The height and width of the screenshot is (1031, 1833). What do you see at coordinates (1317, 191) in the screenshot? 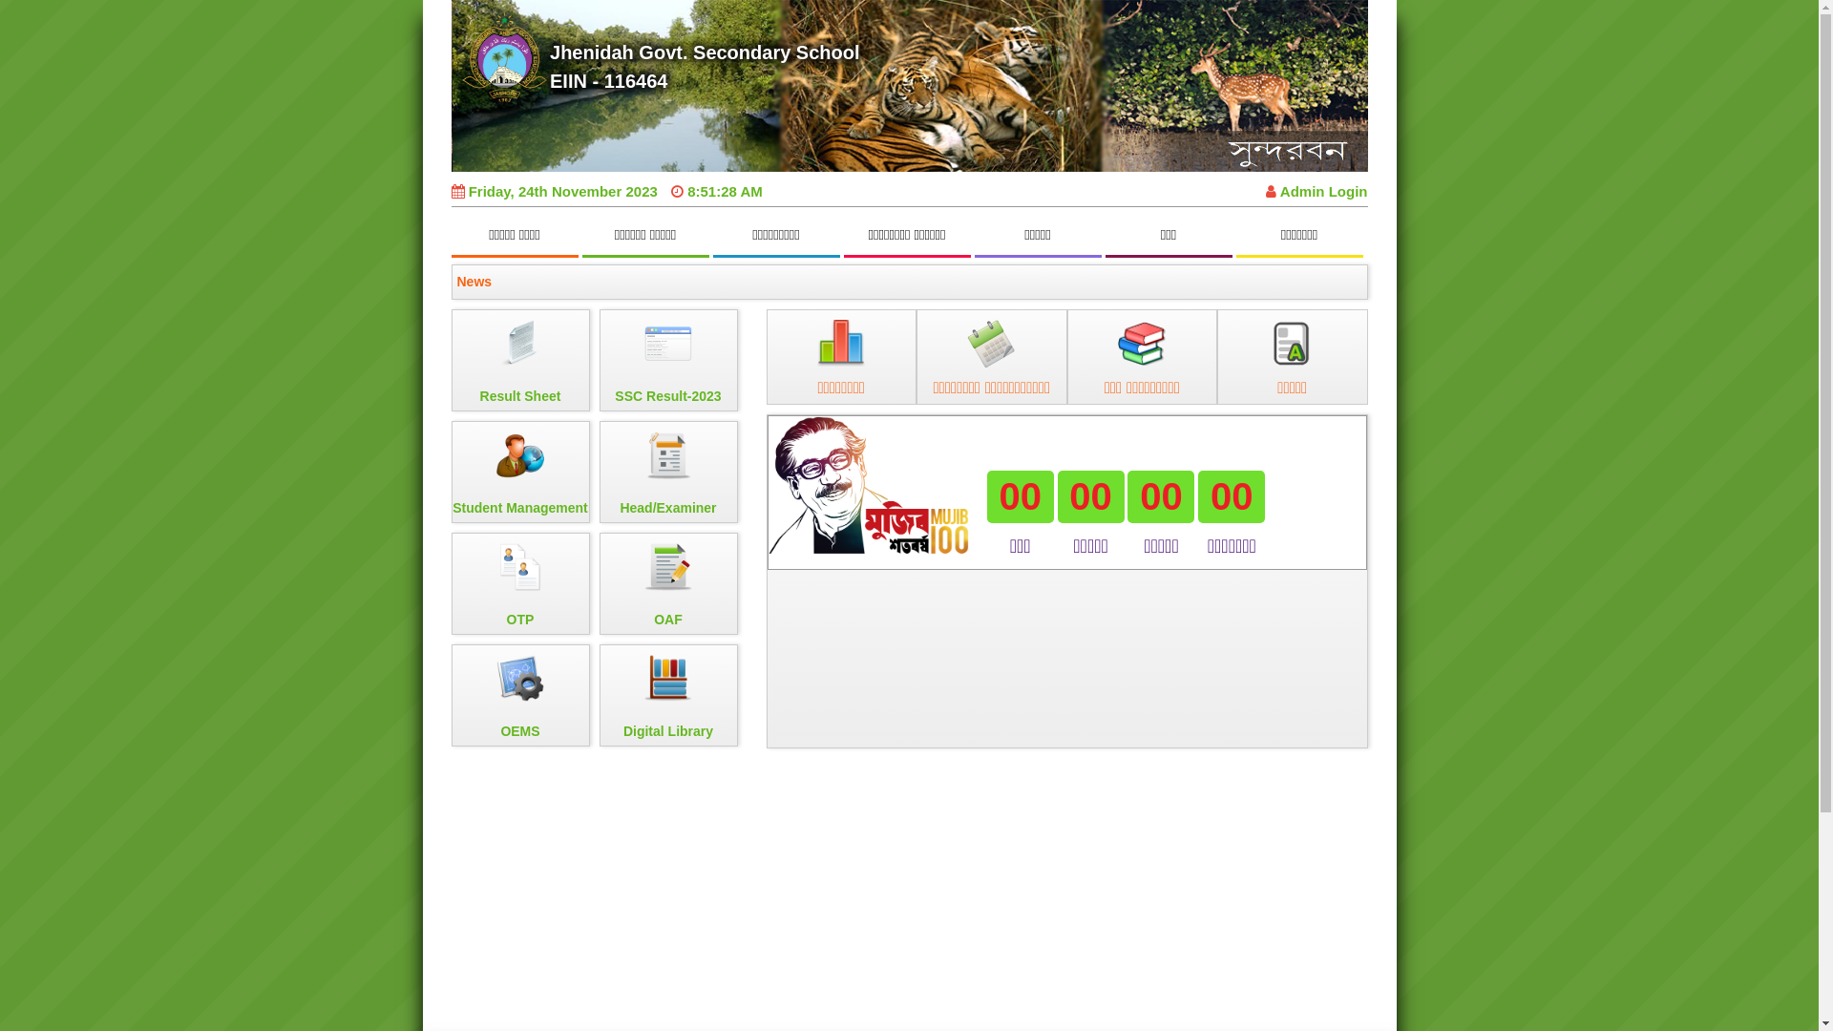
I see `Admin Login` at bounding box center [1317, 191].